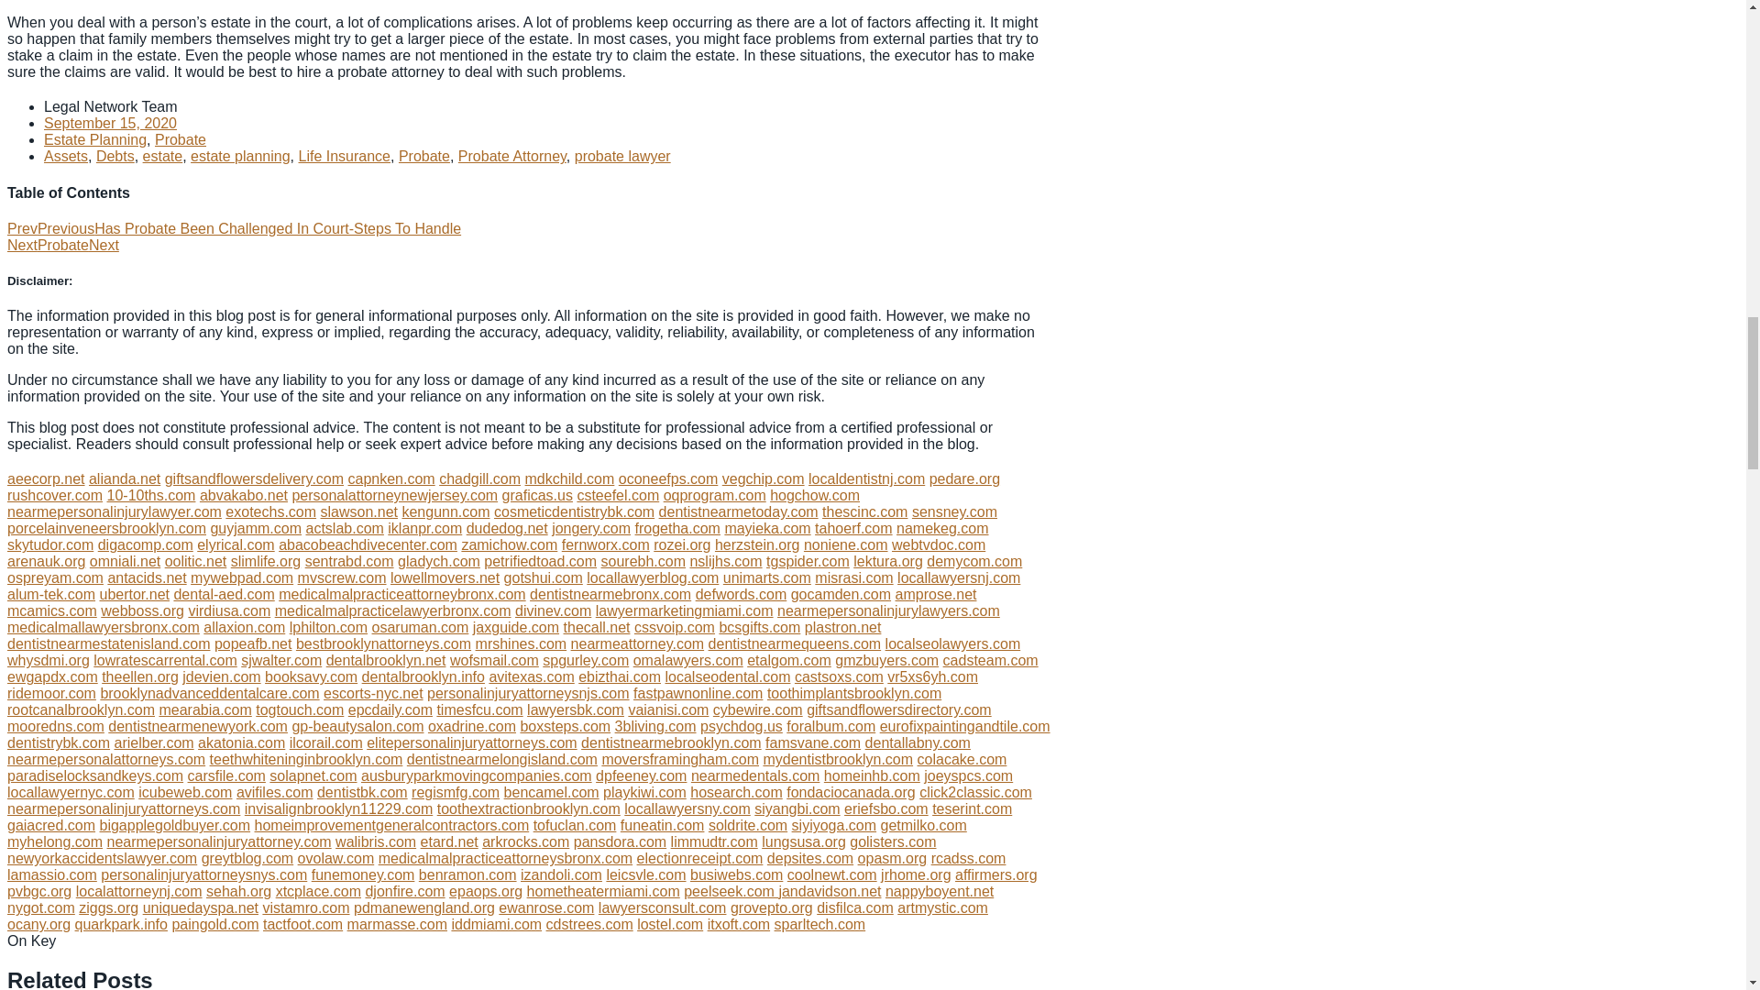 The image size is (1760, 990). I want to click on Estate Planning, so click(95, 139).